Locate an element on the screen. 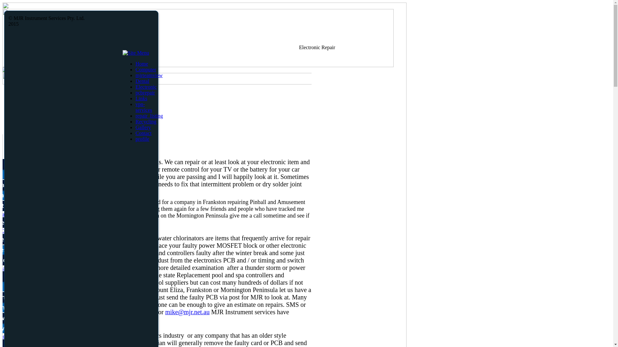 The image size is (618, 347). mjrteamview is located at coordinates (149, 75).